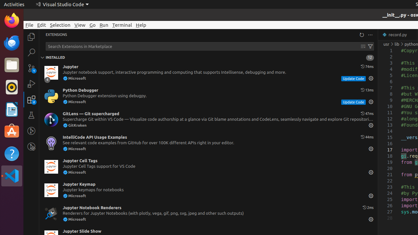  I want to click on Python Debugger, 2024.10.0, Verified Publisher Microsoft, Python Debugger extension using debugpy. , Rated 4.88 out of 5 stars by 8 users, so click(208, 96).